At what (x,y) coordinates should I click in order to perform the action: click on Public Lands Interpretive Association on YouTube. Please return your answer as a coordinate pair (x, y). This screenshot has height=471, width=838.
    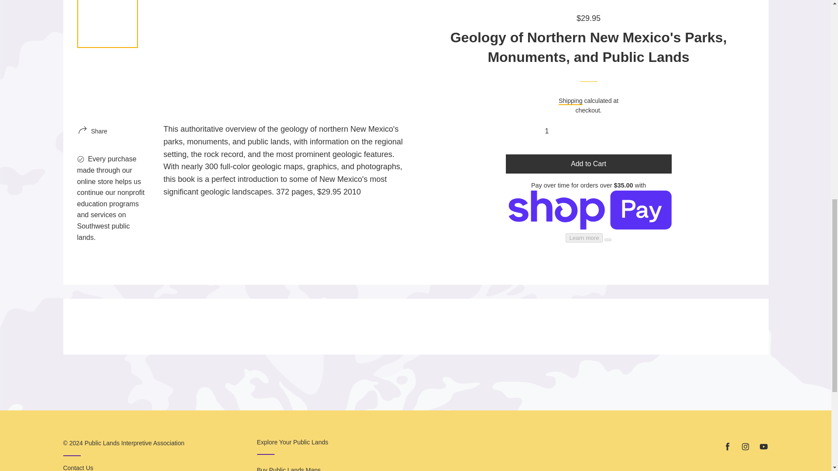
    Looking at the image, I should click on (763, 447).